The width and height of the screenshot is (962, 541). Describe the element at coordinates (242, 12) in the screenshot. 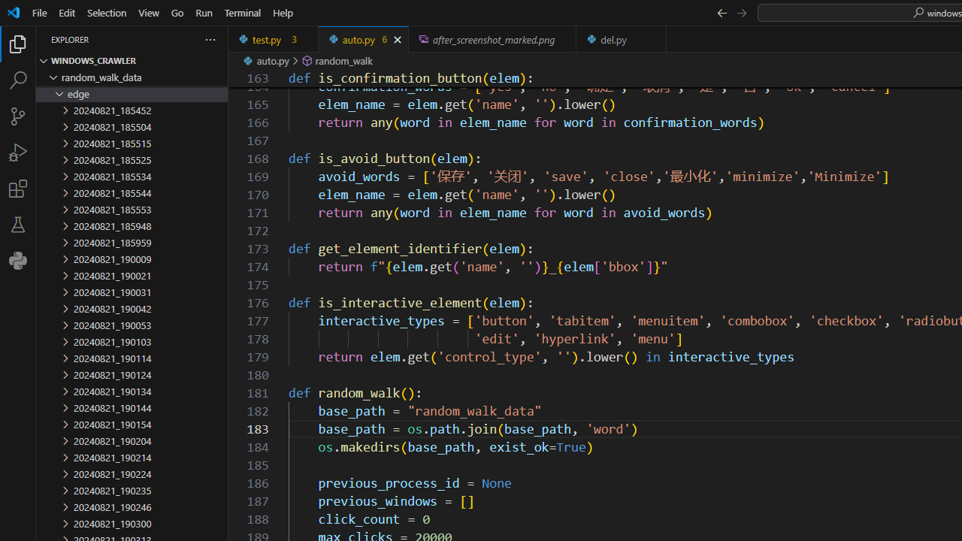

I see `Terminal` at that location.